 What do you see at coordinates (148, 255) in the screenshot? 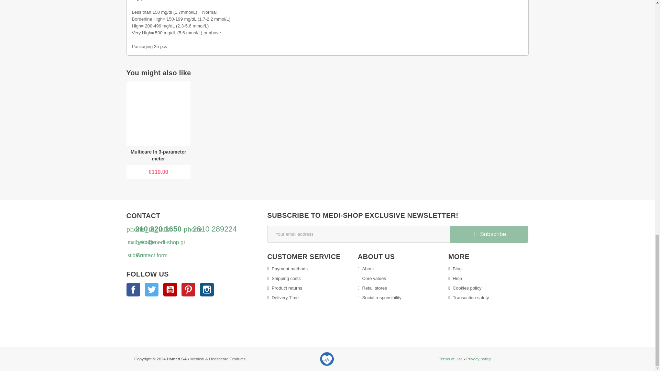
I see `subject Contact form` at bounding box center [148, 255].